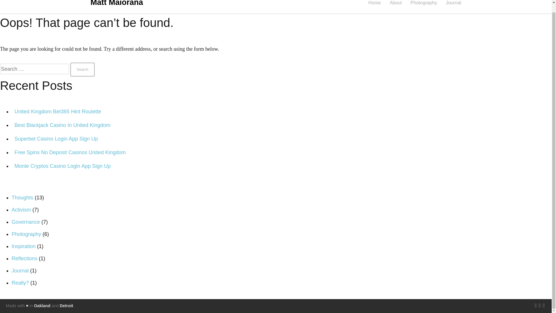 The image size is (556, 313). I want to click on Thoughts, so click(23, 198).